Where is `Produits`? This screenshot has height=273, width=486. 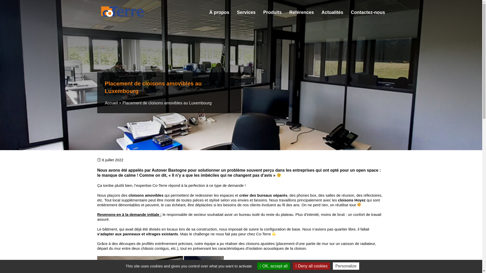
Produits is located at coordinates (272, 12).